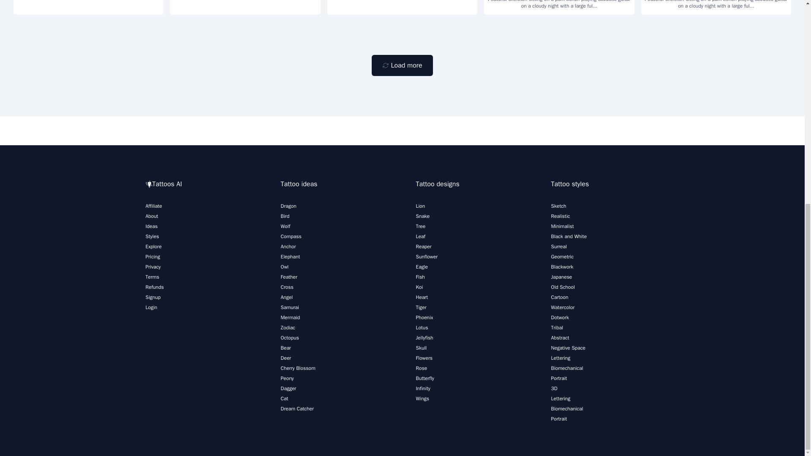 This screenshot has height=456, width=811. What do you see at coordinates (151, 216) in the screenshot?
I see `About` at bounding box center [151, 216].